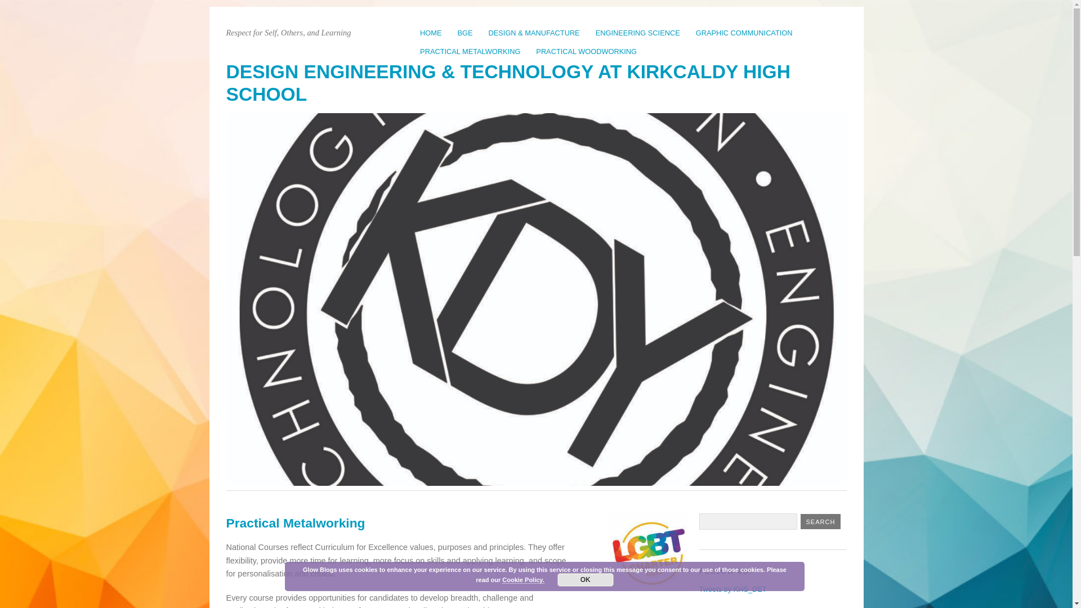  What do you see at coordinates (465, 33) in the screenshot?
I see `BGE` at bounding box center [465, 33].